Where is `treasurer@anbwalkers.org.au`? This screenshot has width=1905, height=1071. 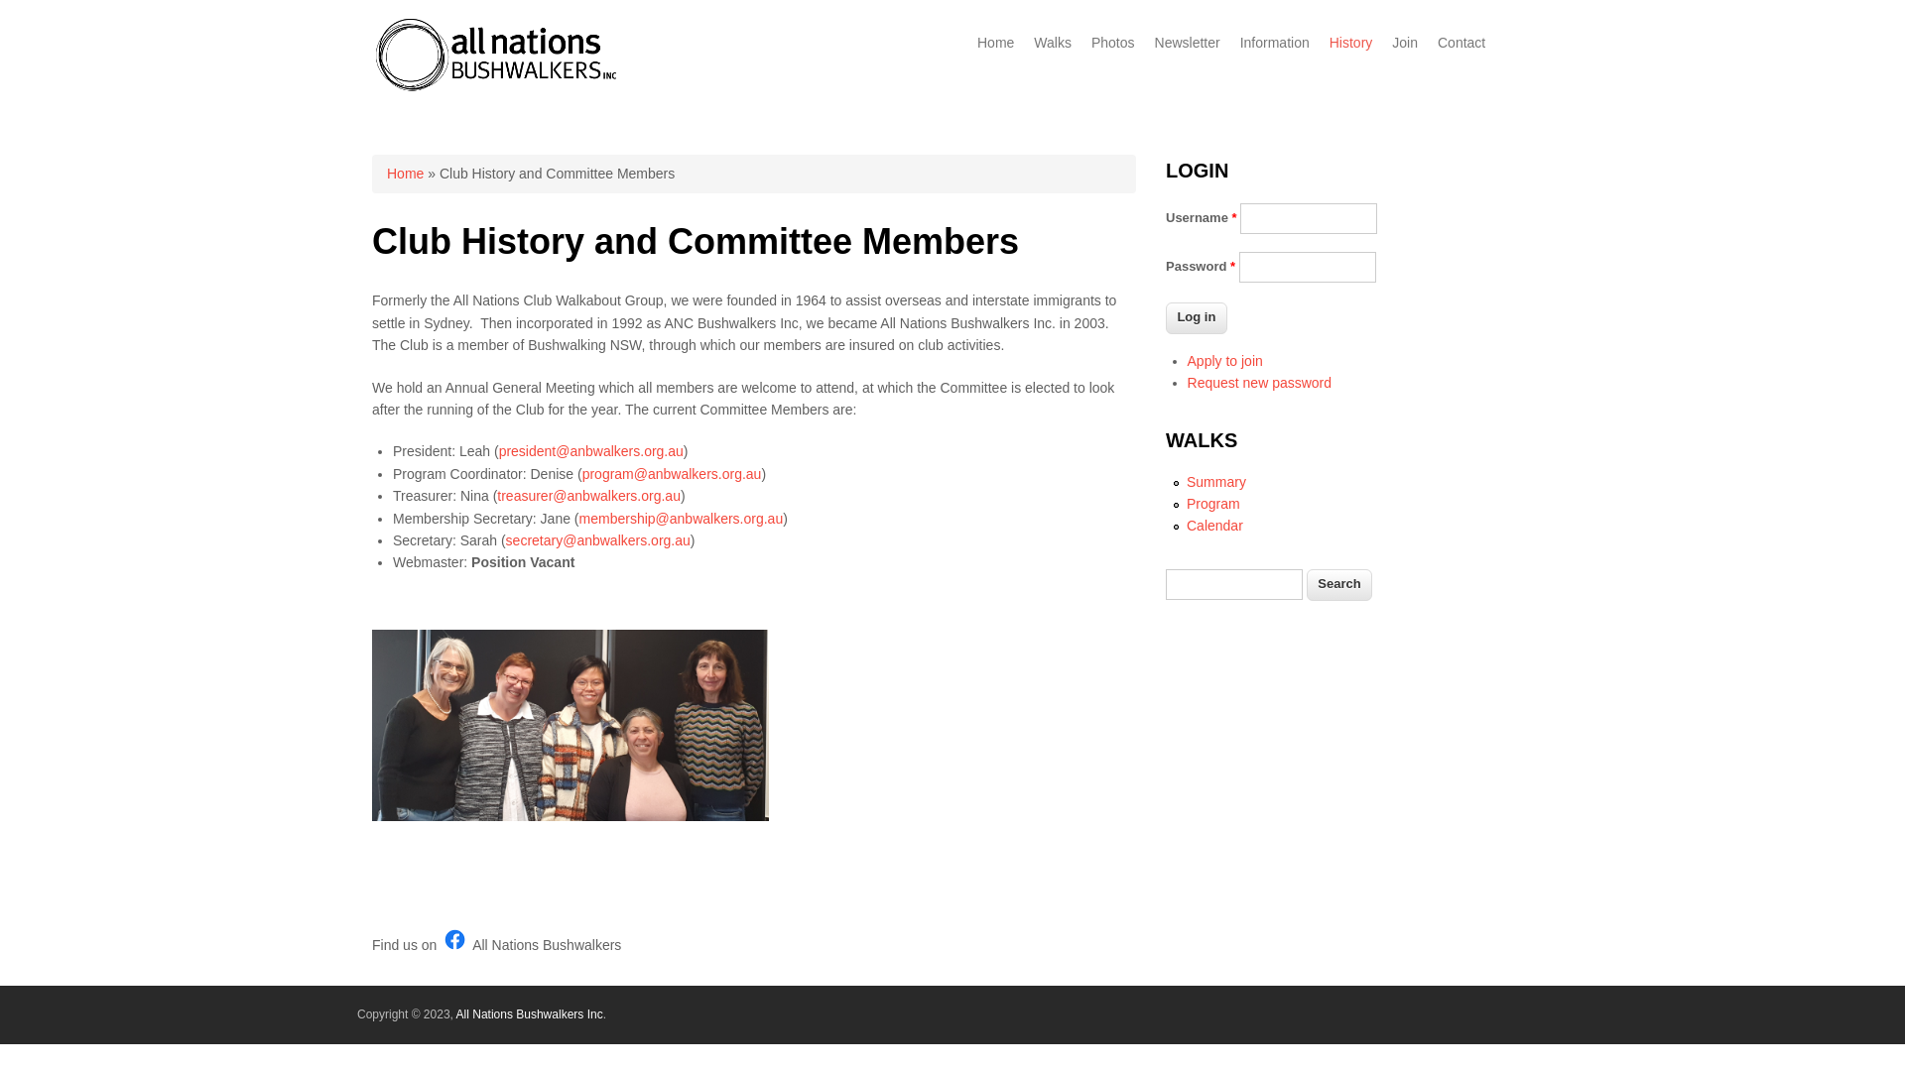 treasurer@anbwalkers.org.au is located at coordinates (589, 496).